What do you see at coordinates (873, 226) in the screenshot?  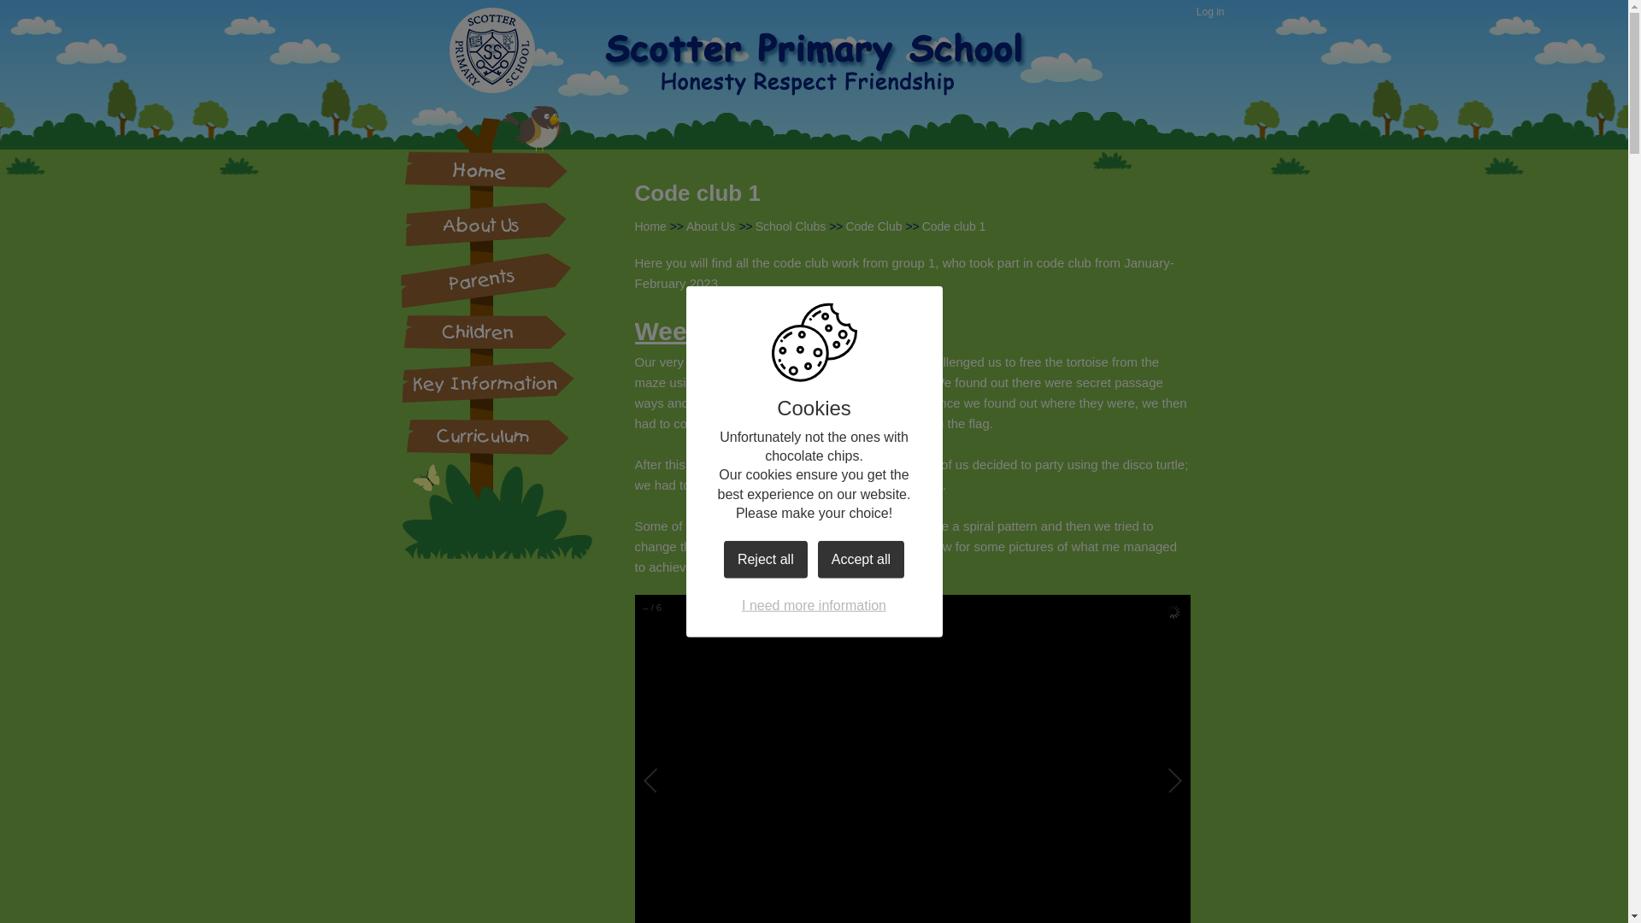 I see `Code Club` at bounding box center [873, 226].